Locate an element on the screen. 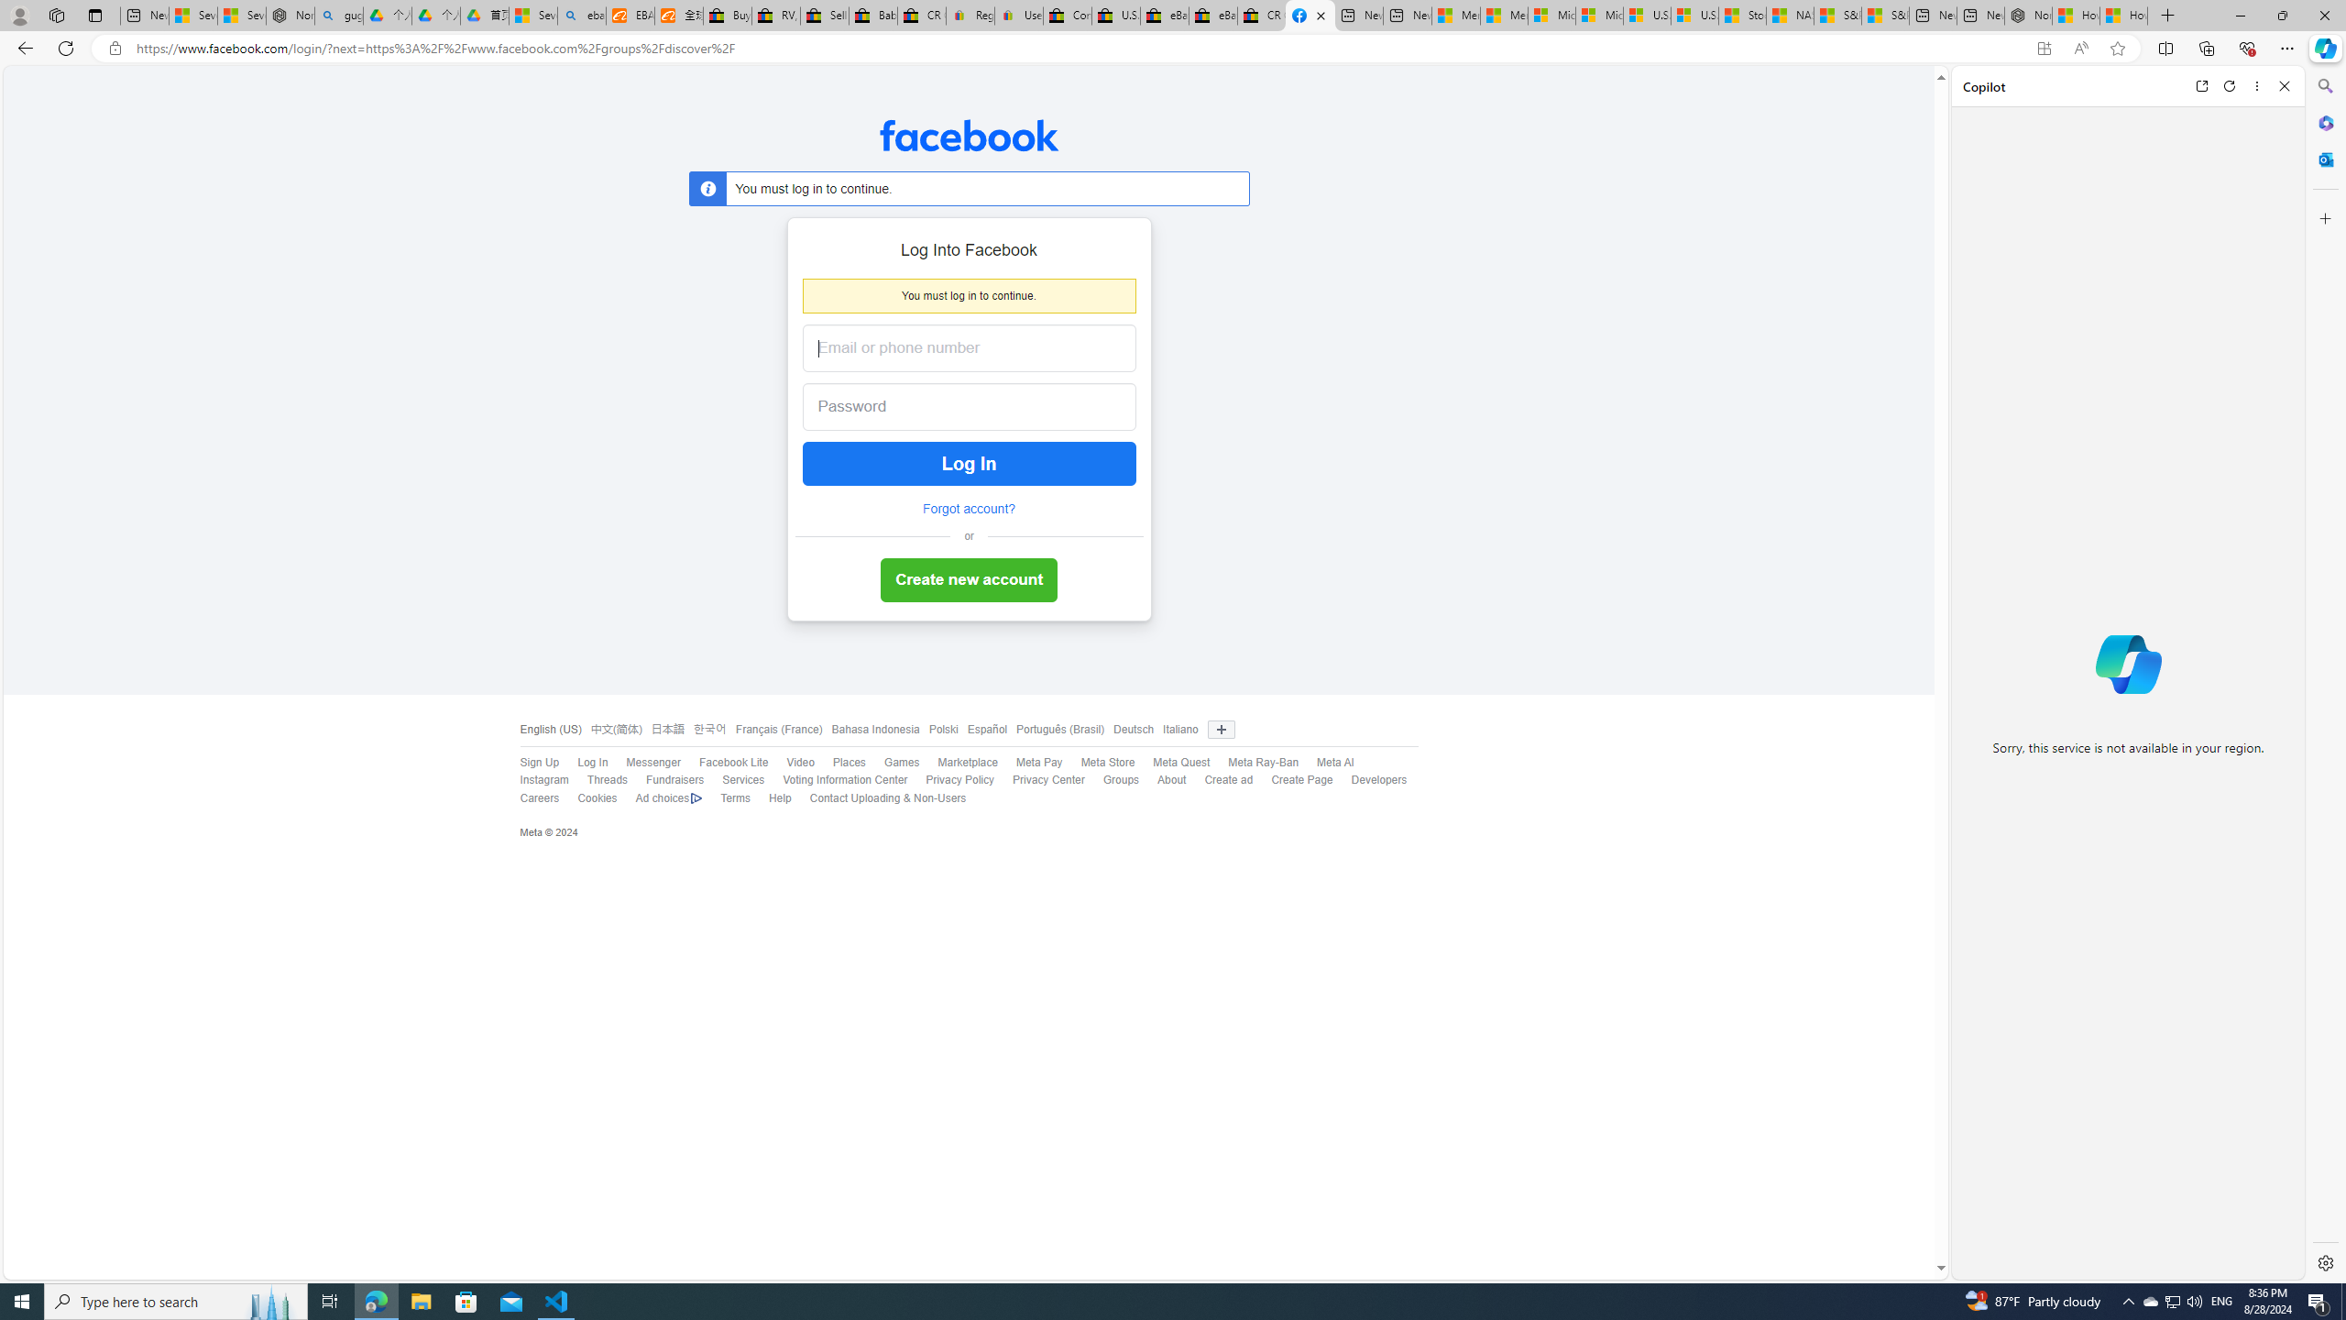  Privacy Center is located at coordinates (1048, 780).